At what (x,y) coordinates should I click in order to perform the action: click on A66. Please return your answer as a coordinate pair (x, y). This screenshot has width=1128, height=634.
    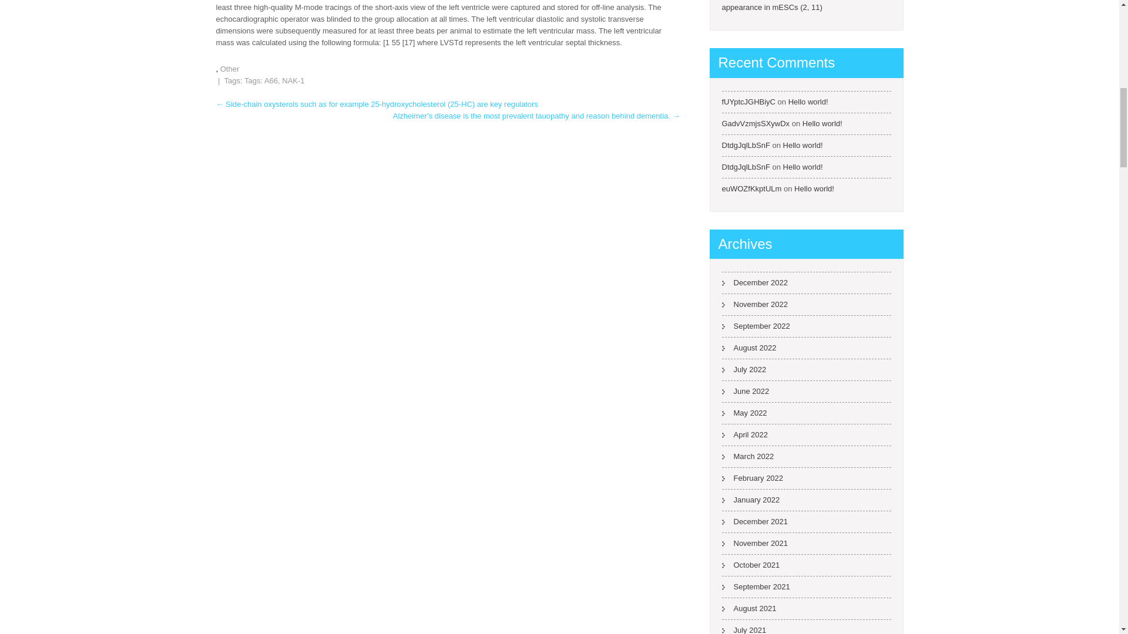
    Looking at the image, I should click on (270, 80).